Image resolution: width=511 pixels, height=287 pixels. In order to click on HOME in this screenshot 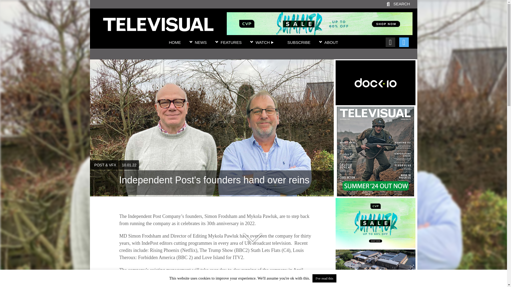, I will do `click(175, 43)`.